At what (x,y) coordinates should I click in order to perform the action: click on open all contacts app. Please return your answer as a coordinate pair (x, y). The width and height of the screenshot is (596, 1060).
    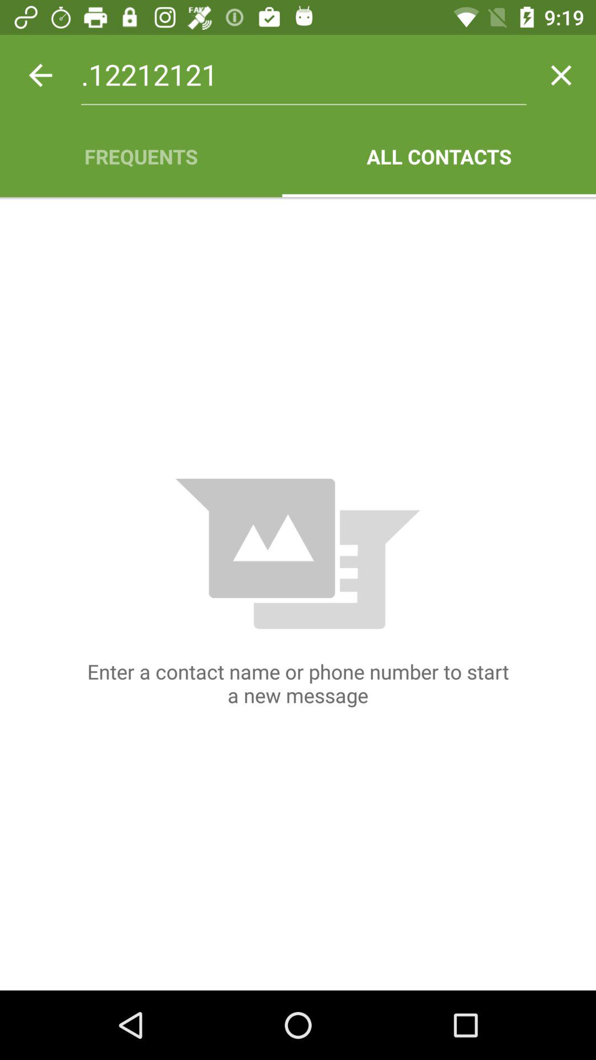
    Looking at the image, I should click on (439, 156).